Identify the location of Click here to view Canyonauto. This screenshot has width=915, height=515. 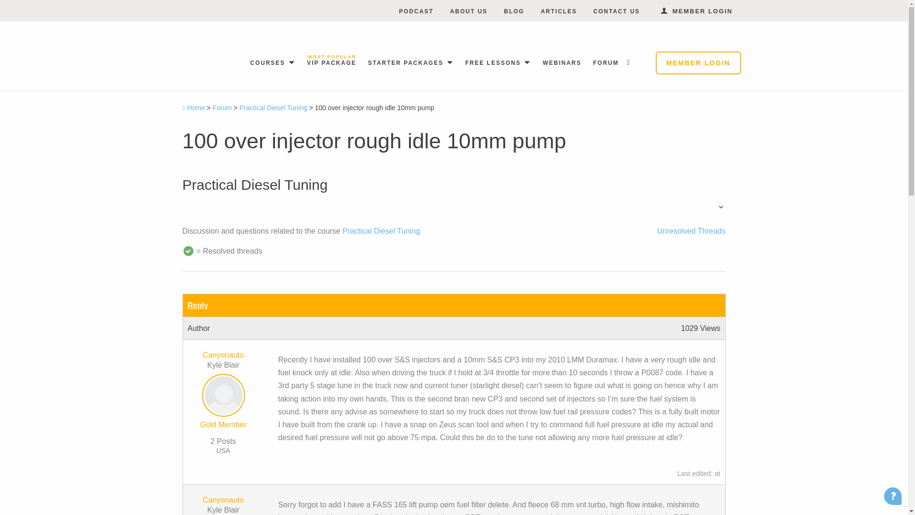
(223, 500).